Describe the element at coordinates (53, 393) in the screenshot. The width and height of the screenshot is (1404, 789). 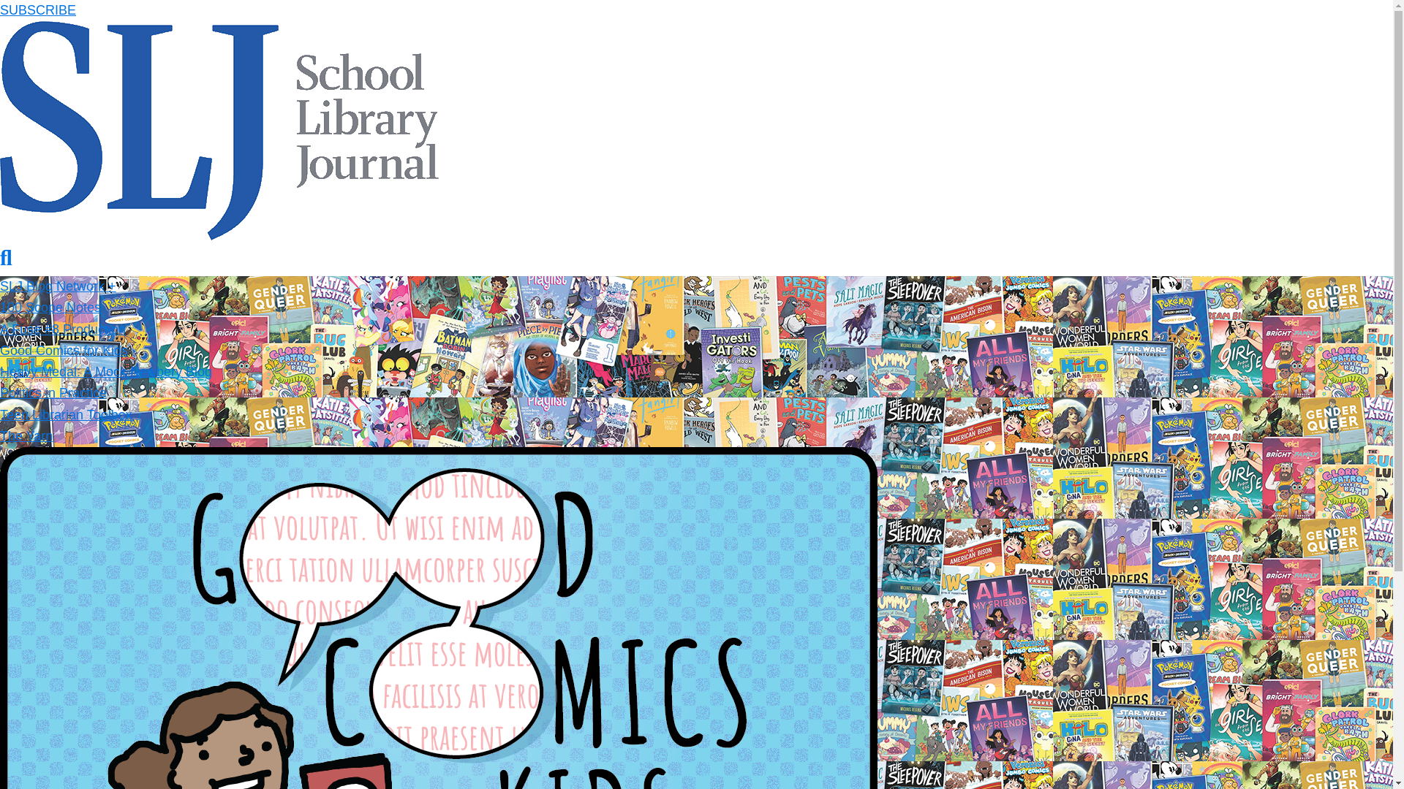
I see `Politics in Practice` at that location.